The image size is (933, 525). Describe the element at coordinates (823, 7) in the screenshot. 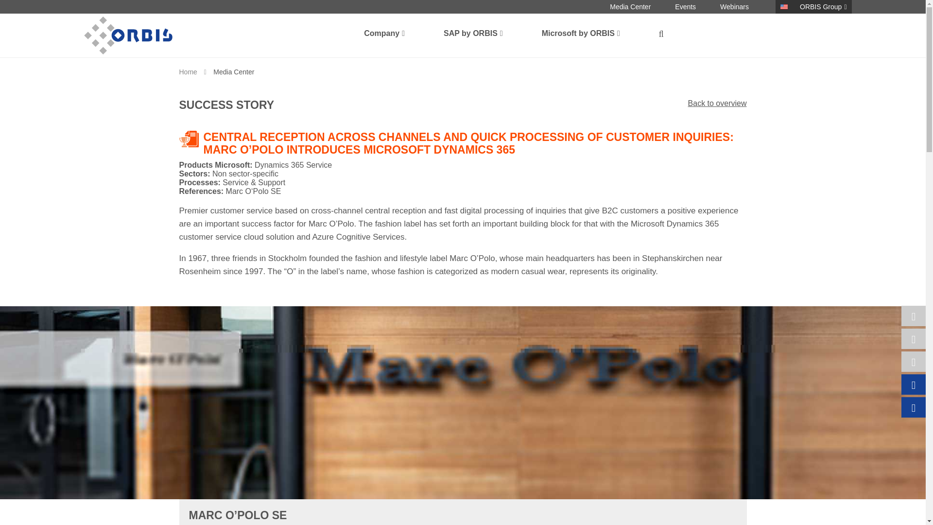

I see `ORBIS Group` at that location.